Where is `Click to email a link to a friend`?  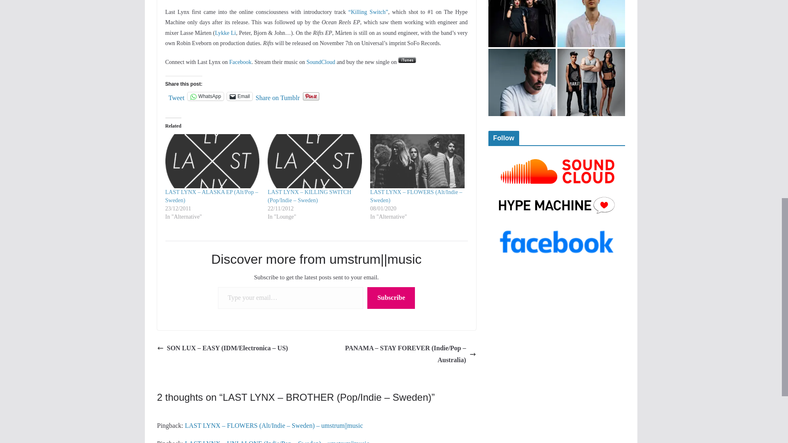 Click to email a link to a friend is located at coordinates (239, 96).